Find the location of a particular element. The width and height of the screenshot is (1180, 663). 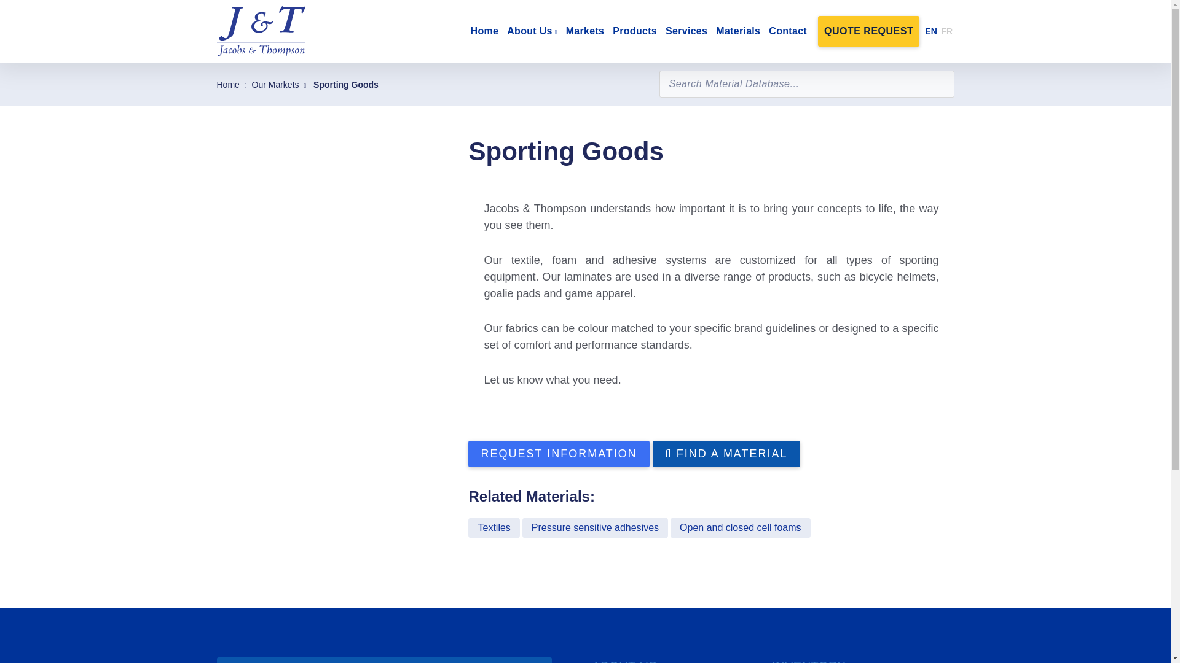

Home is located at coordinates (484, 31).